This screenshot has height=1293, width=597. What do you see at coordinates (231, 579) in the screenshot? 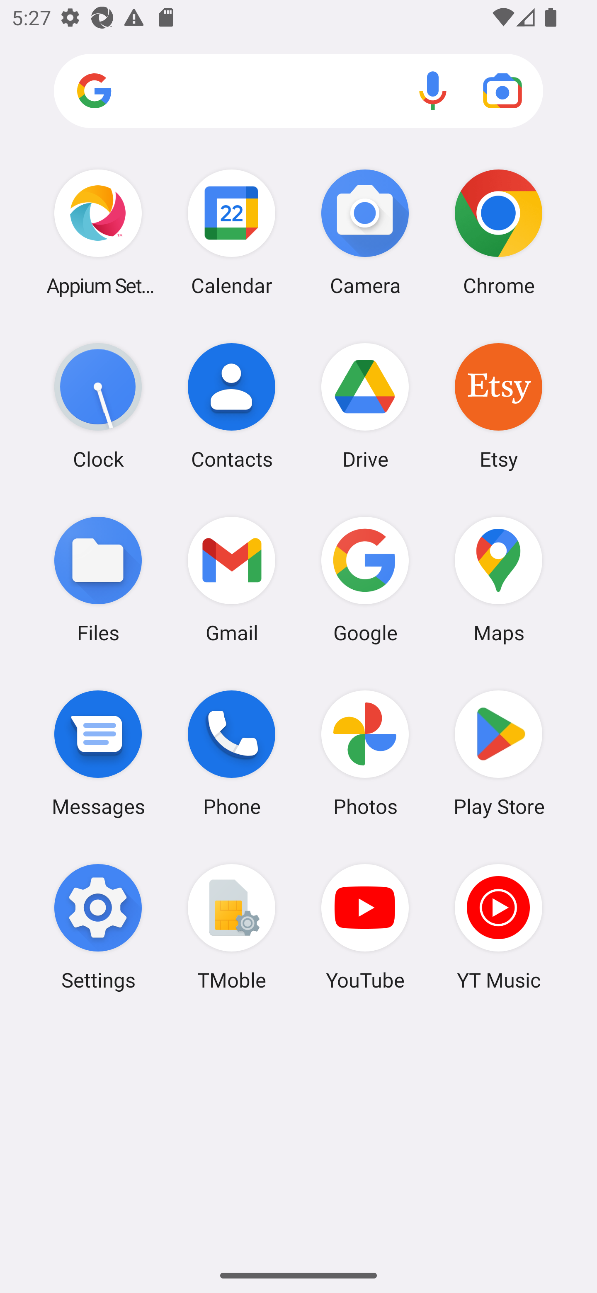
I see `Gmail` at bounding box center [231, 579].